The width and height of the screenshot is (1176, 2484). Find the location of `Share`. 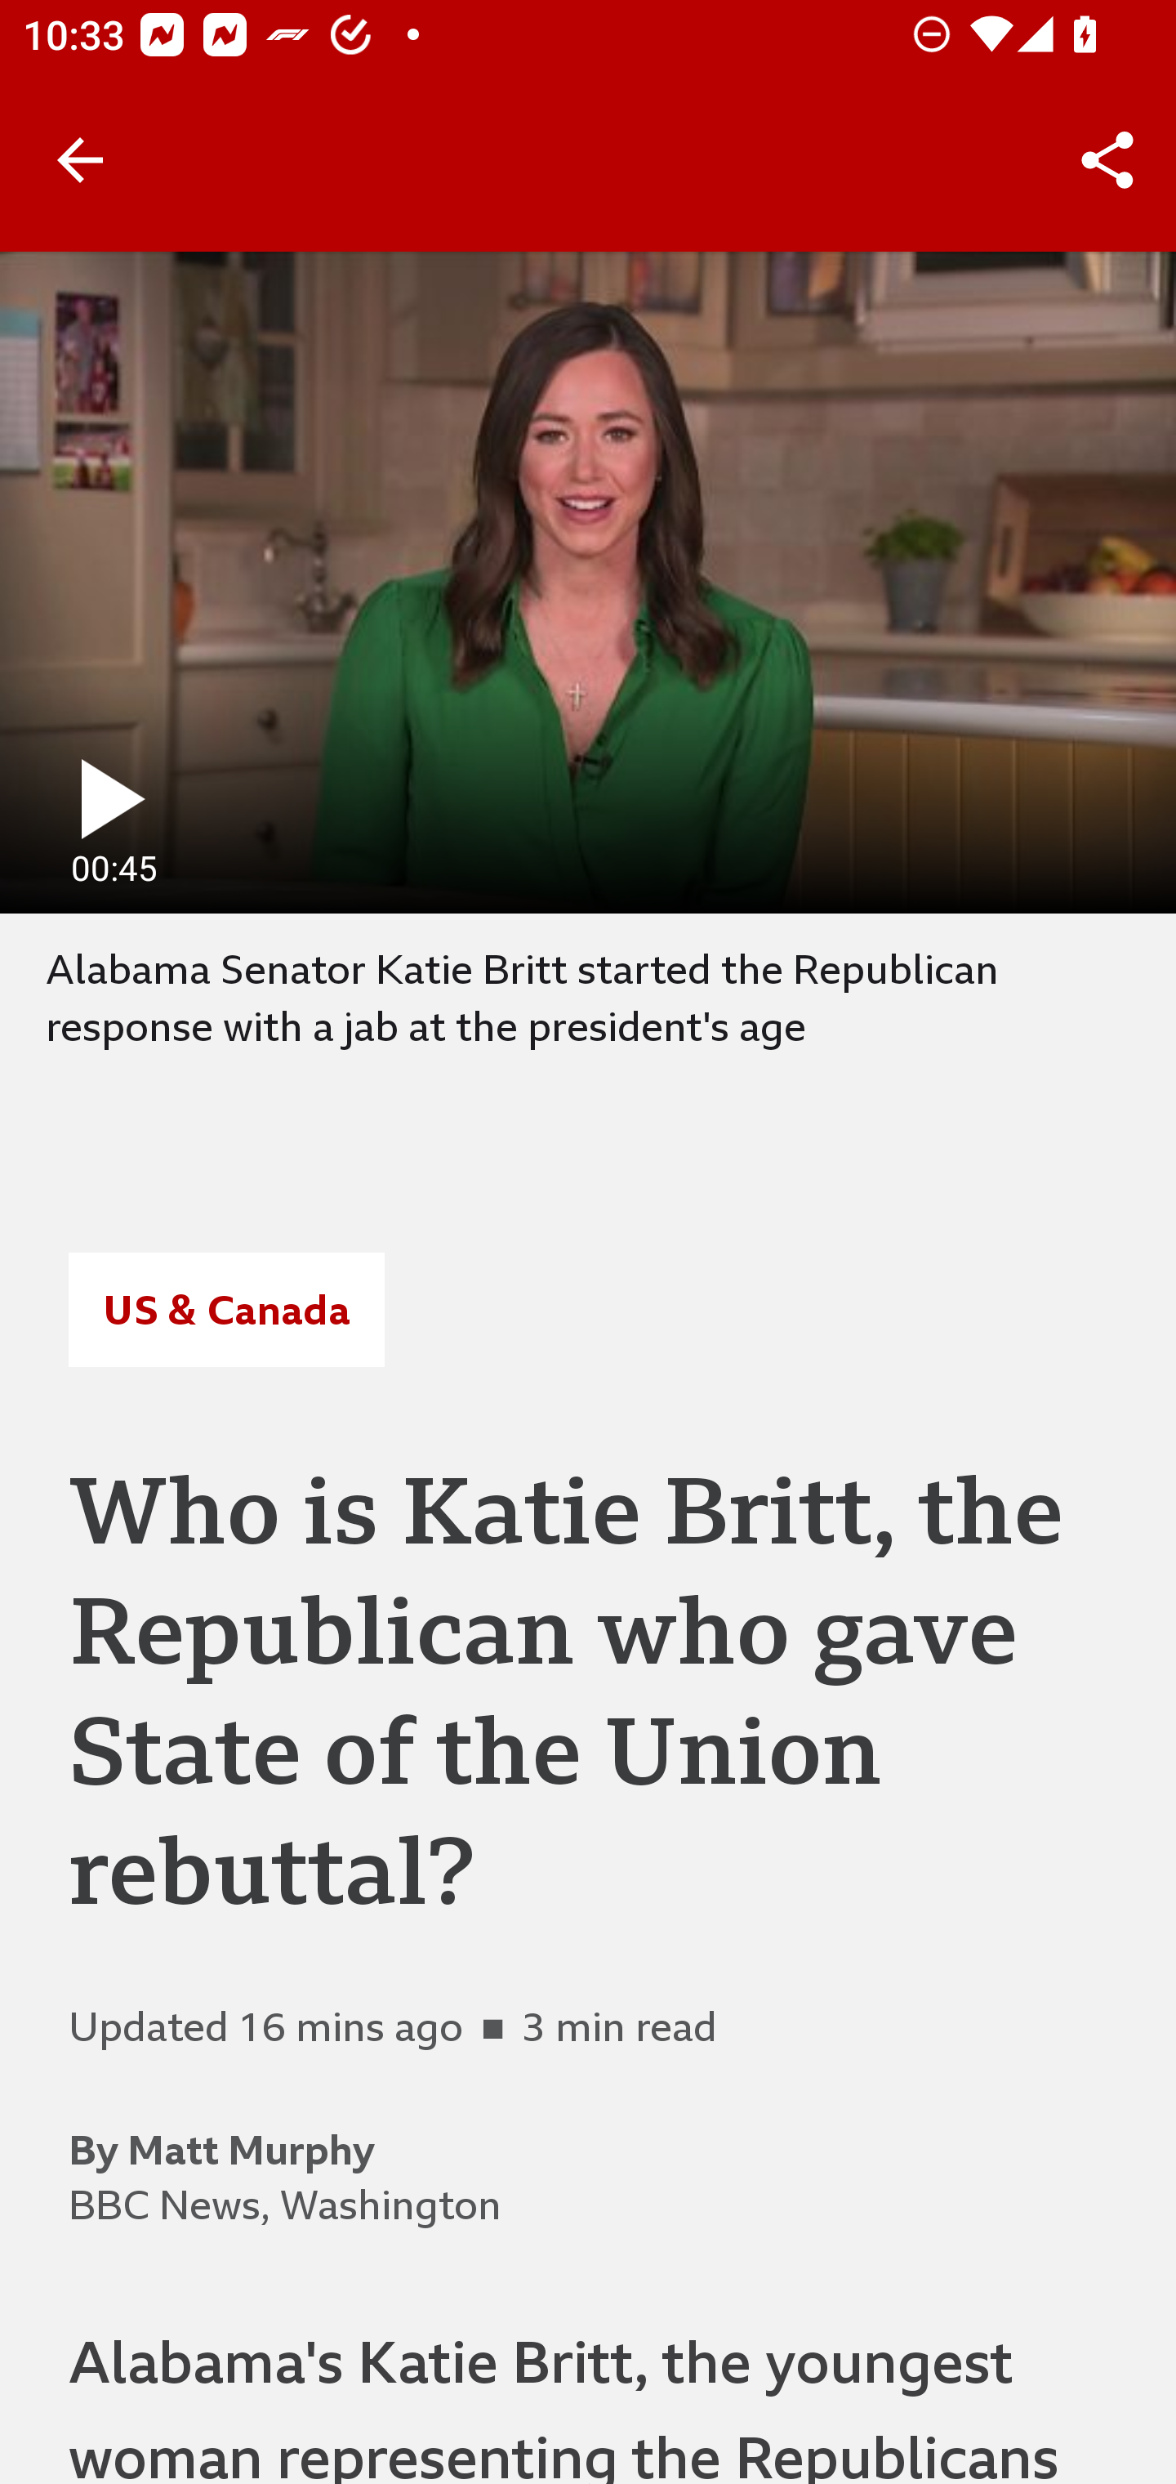

Share is located at coordinates (1107, 160).